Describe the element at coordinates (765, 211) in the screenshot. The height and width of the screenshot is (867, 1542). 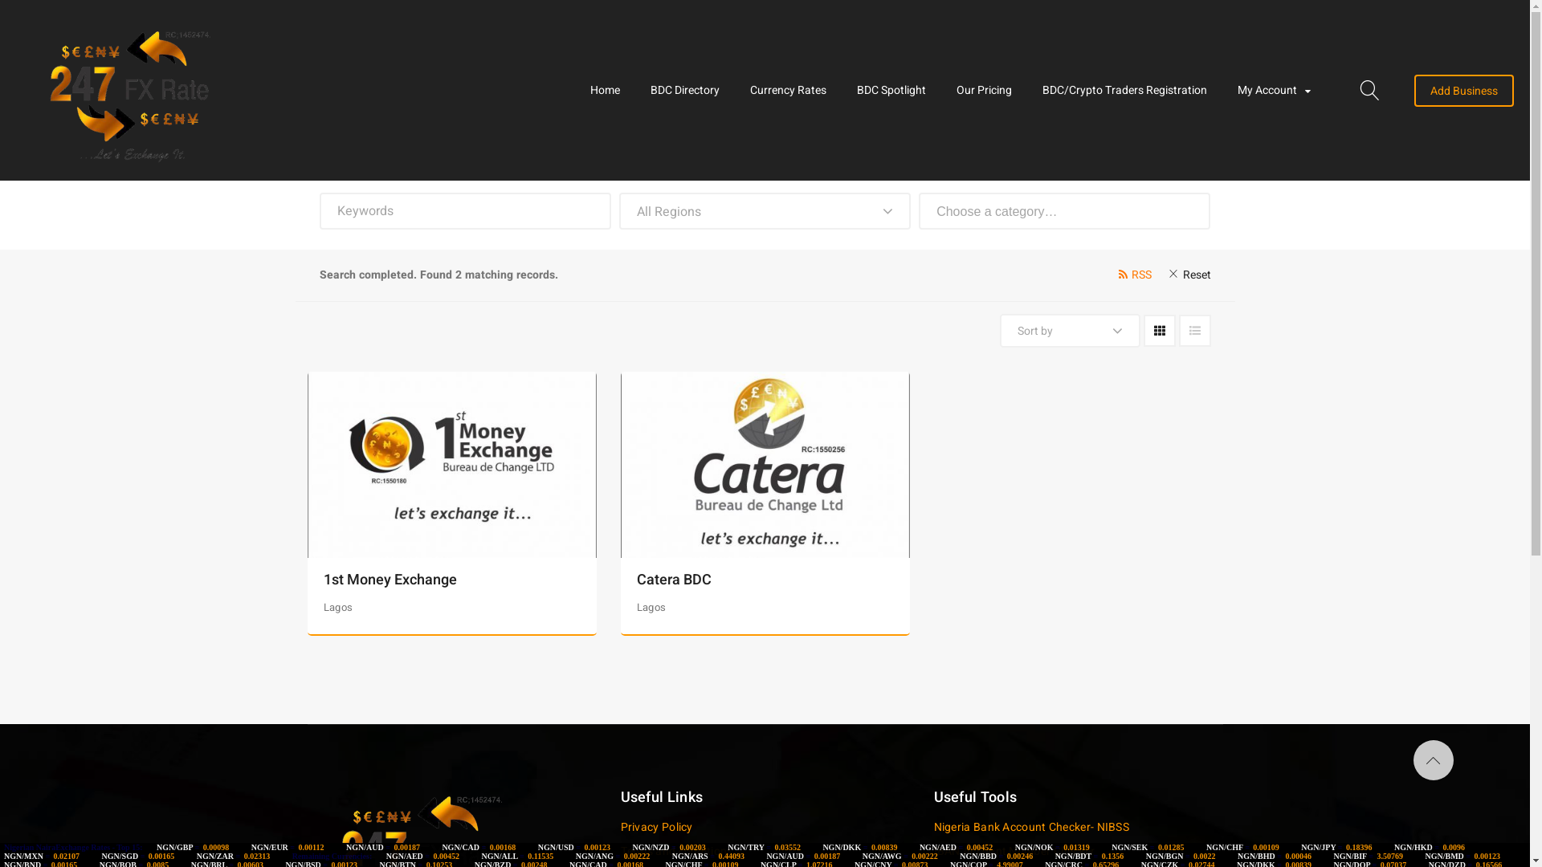
I see `All Regions` at that location.